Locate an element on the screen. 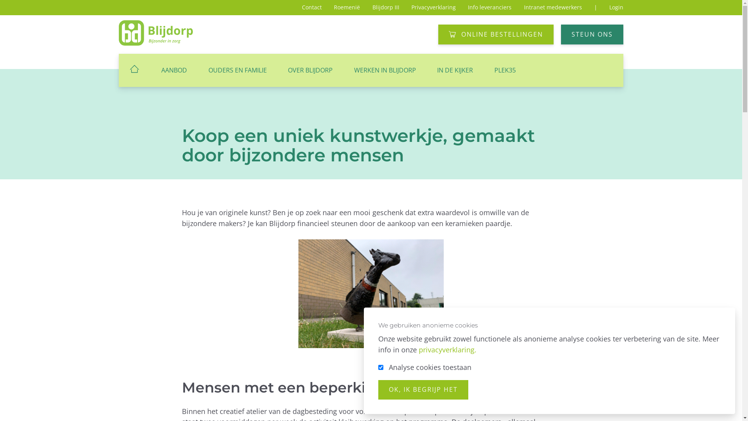 This screenshot has height=421, width=748. OVER BLIJDORP is located at coordinates (310, 70).